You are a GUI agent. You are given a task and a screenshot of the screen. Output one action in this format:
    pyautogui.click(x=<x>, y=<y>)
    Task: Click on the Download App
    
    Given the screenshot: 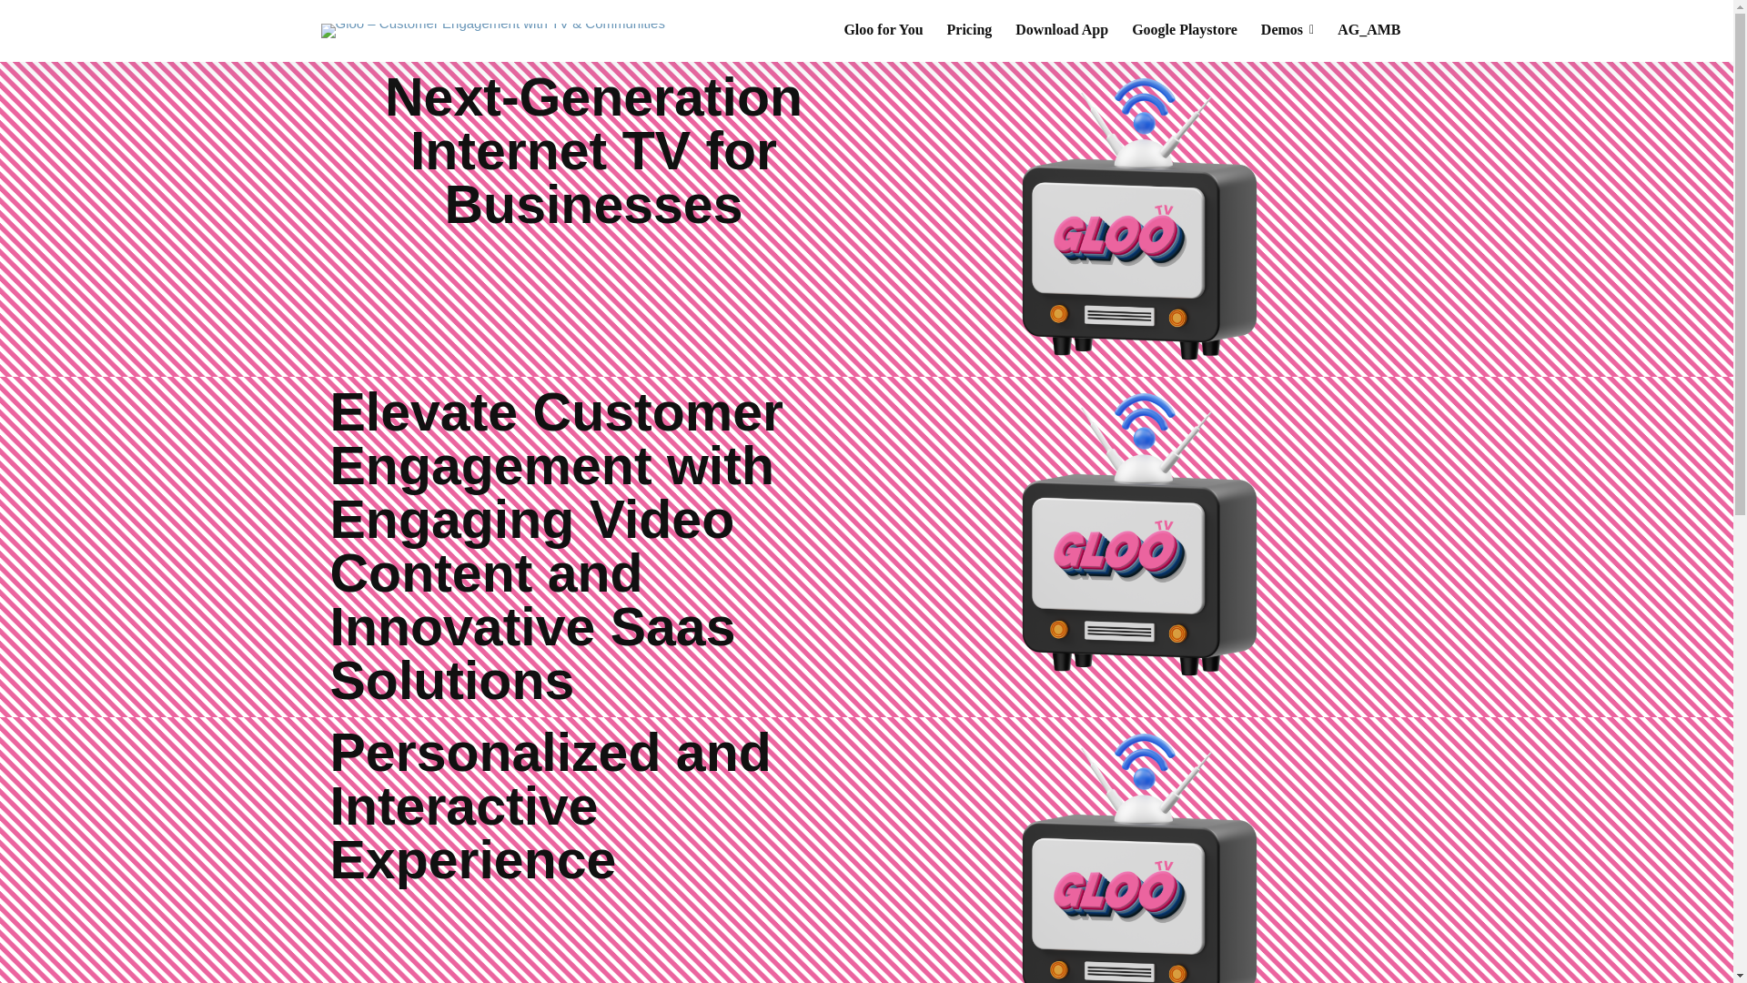 What is the action you would take?
    pyautogui.click(x=1061, y=31)
    